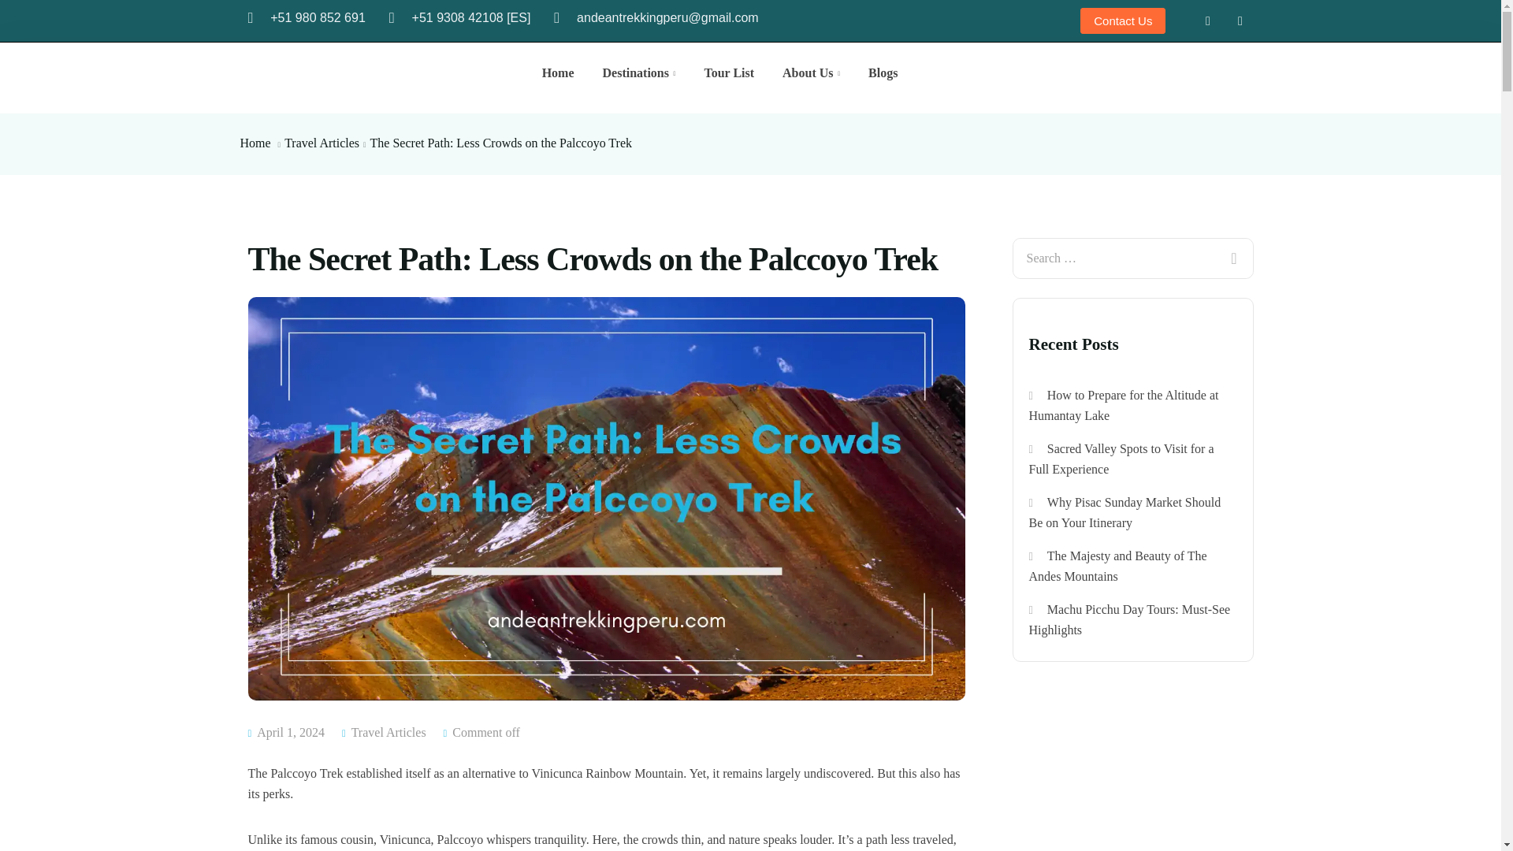  Describe the element at coordinates (255, 143) in the screenshot. I see `Home` at that location.